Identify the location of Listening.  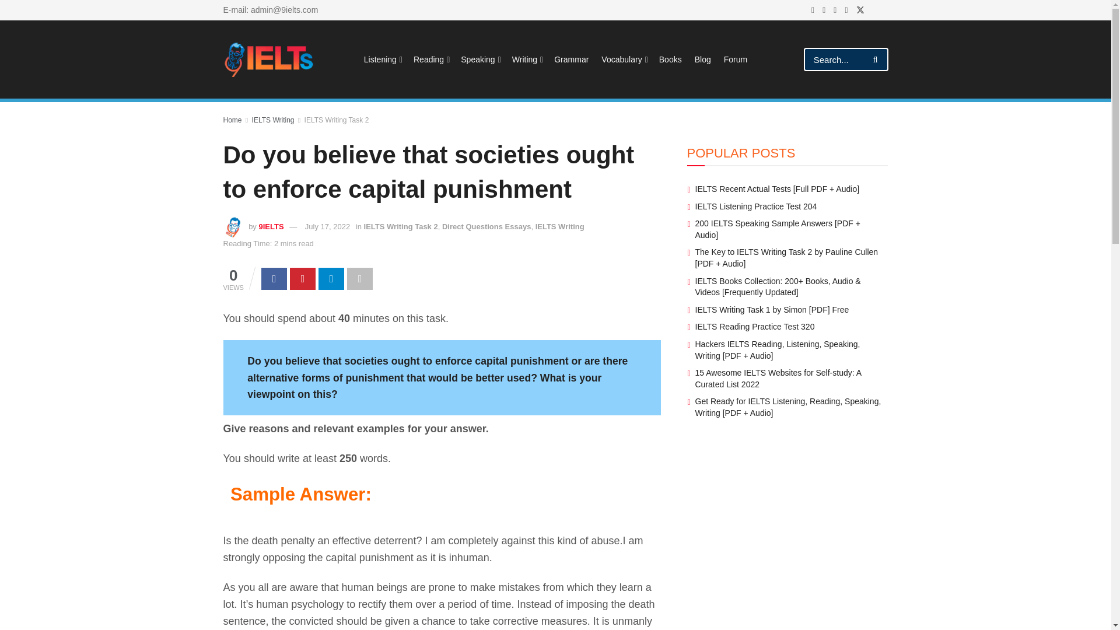
(383, 60).